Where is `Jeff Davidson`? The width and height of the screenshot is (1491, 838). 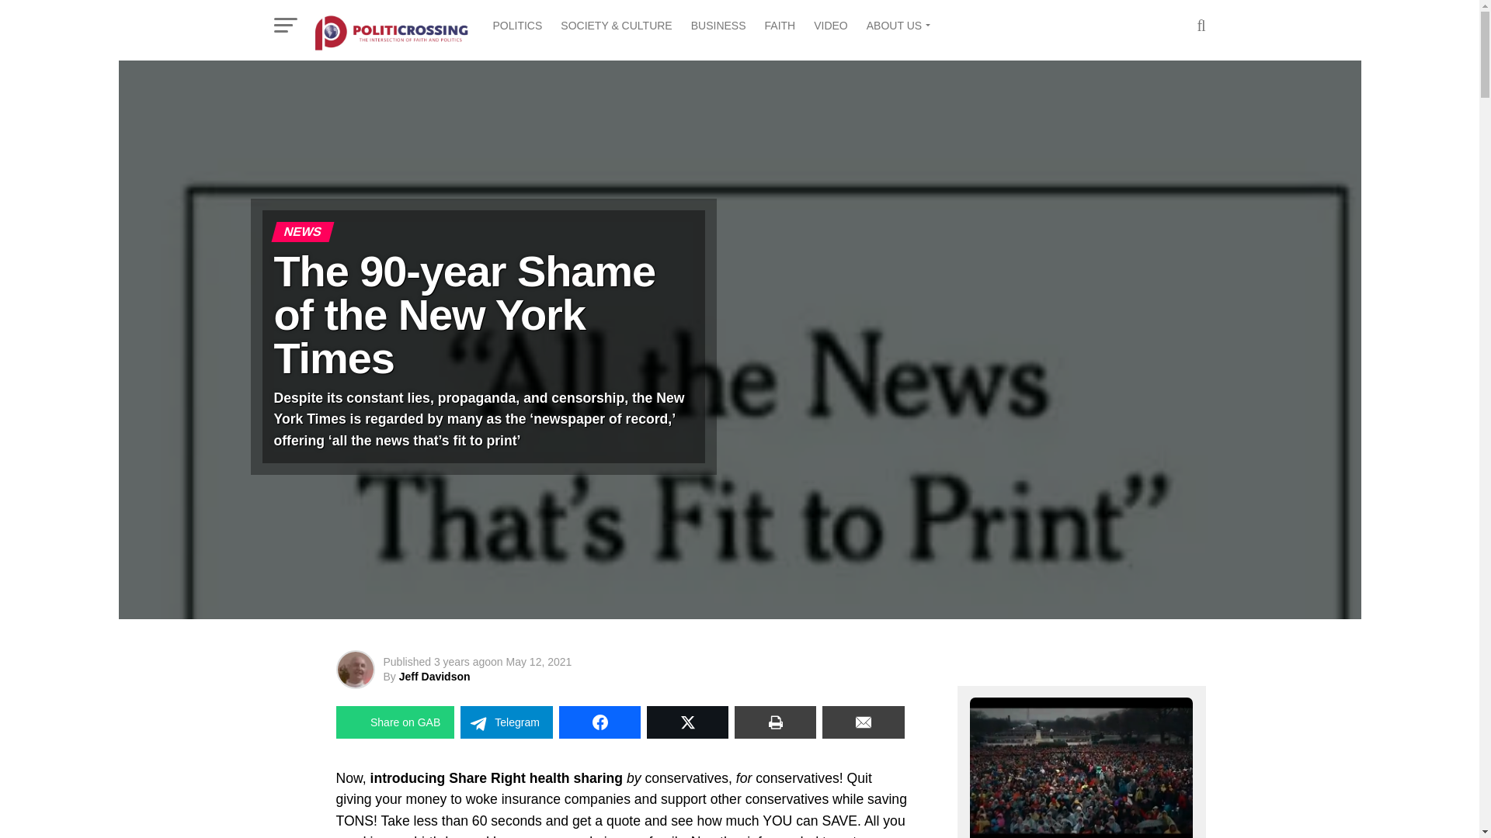
Jeff Davidson is located at coordinates (435, 677).